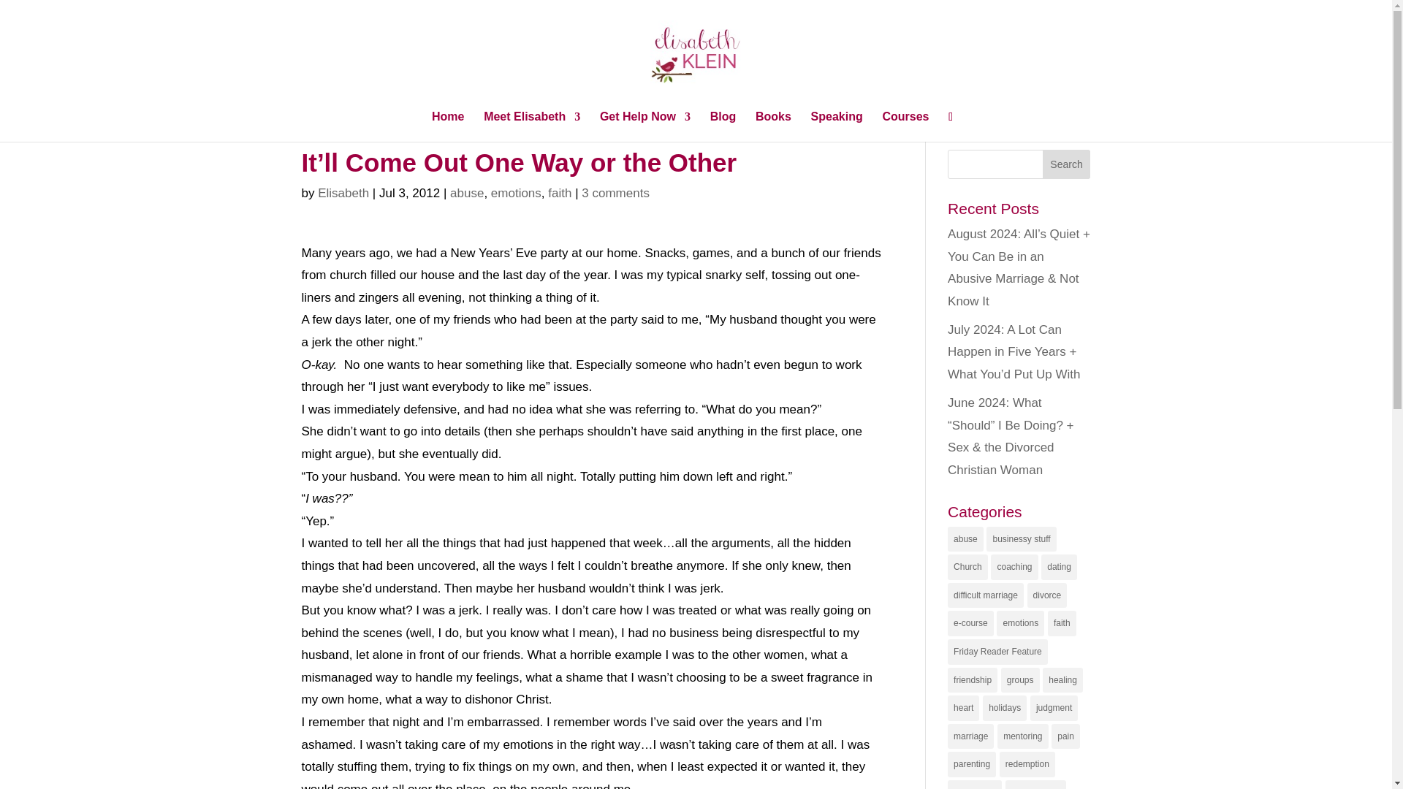 Image resolution: width=1403 pixels, height=789 pixels. What do you see at coordinates (645, 127) in the screenshot?
I see `Get Help Now` at bounding box center [645, 127].